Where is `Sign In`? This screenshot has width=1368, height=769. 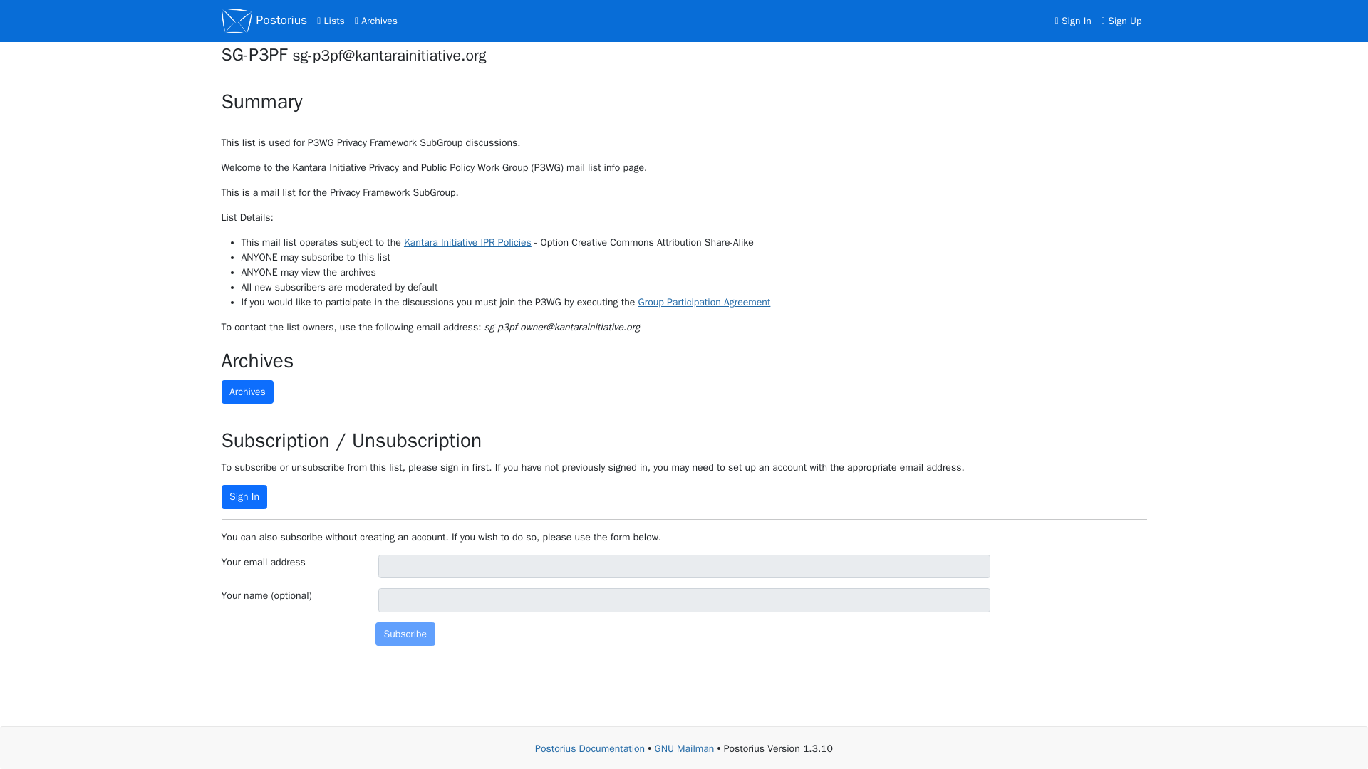
Sign In is located at coordinates (244, 497).